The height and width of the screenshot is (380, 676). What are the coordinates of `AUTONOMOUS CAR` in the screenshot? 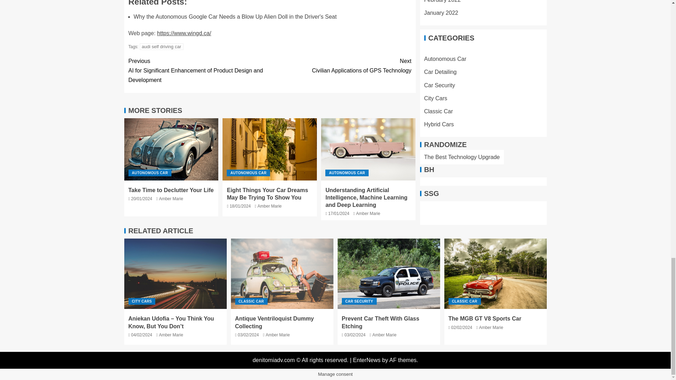 It's located at (248, 173).